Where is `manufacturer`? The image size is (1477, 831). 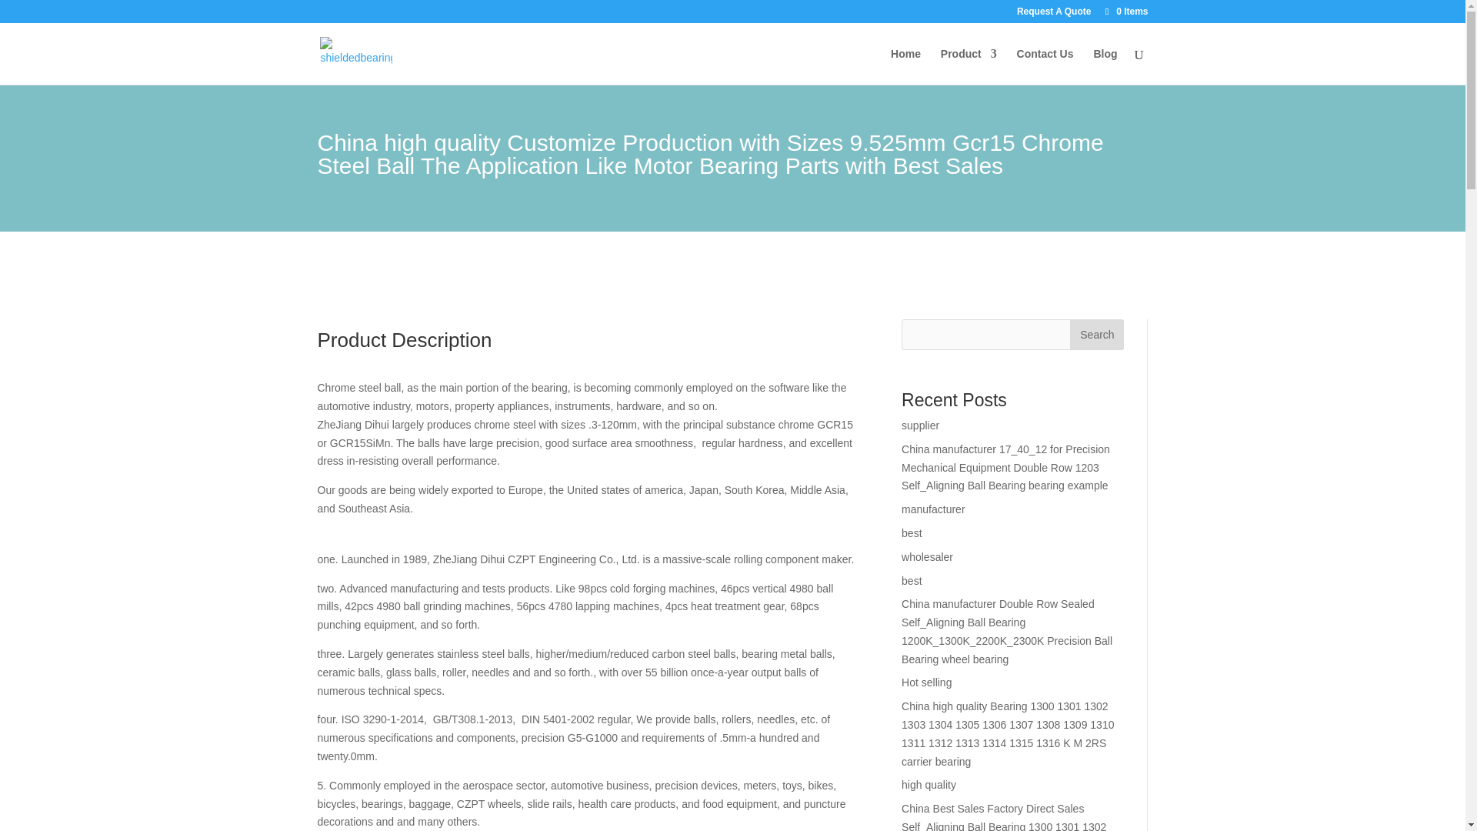
manufacturer is located at coordinates (932, 509).